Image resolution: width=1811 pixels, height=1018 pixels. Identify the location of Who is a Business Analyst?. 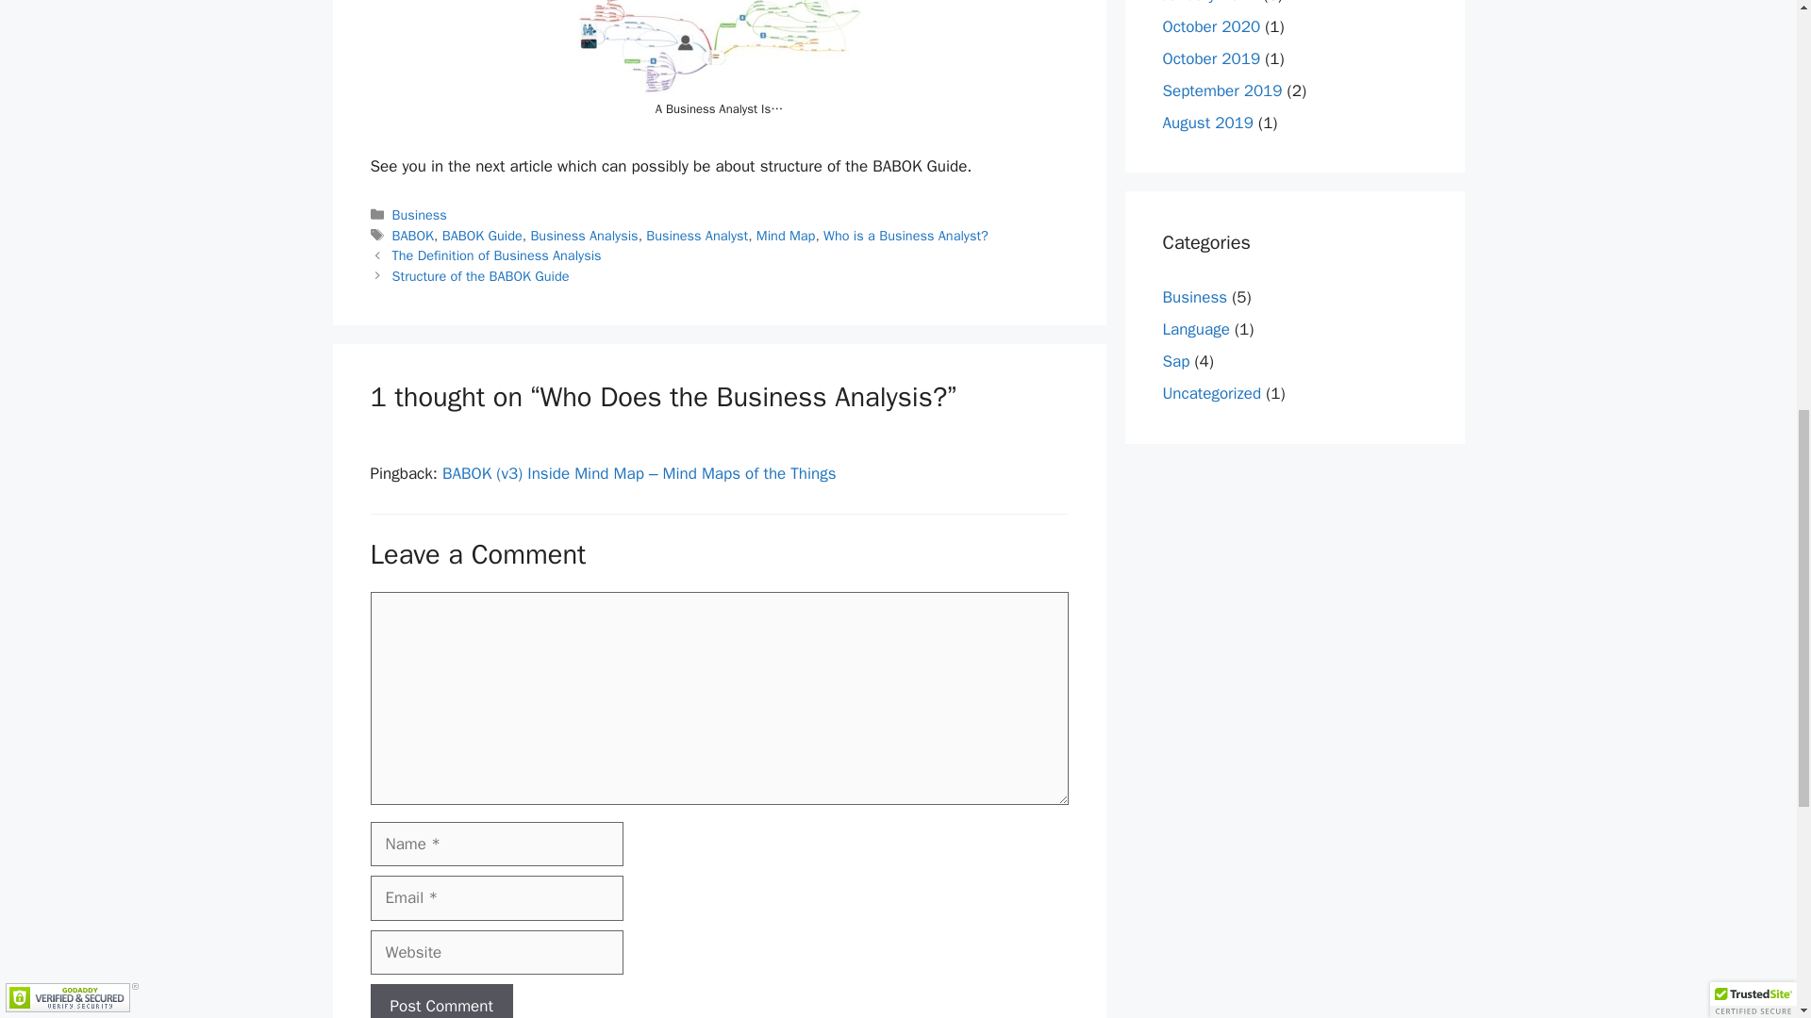
(905, 236).